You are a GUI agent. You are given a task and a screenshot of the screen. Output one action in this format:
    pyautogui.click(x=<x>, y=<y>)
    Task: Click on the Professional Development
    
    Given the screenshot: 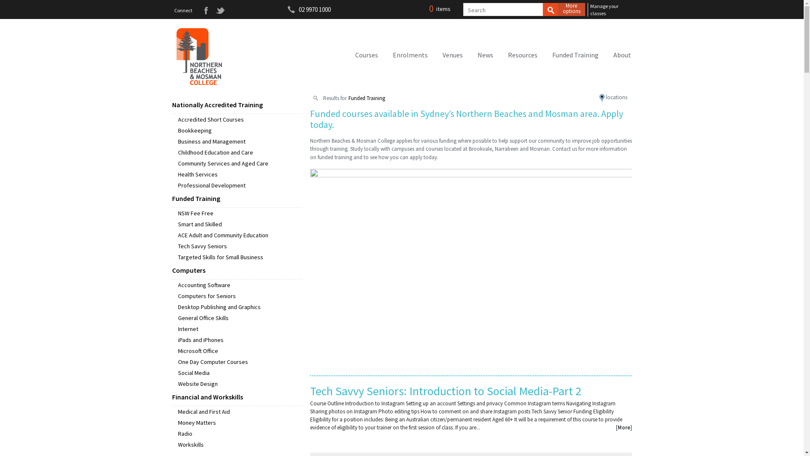 What is the action you would take?
    pyautogui.click(x=240, y=185)
    